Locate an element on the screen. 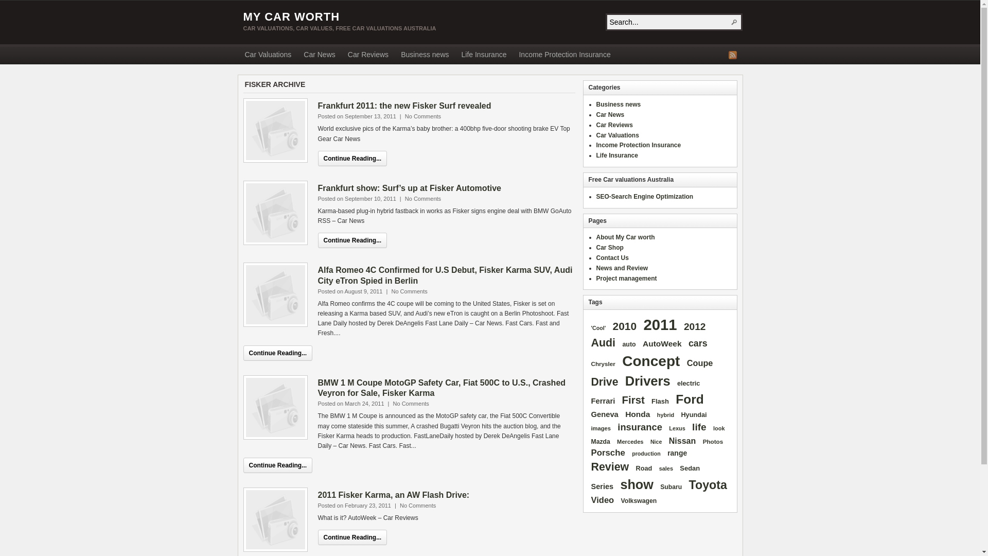 Image resolution: width=988 pixels, height=556 pixels. 2010 is located at coordinates (625, 327).